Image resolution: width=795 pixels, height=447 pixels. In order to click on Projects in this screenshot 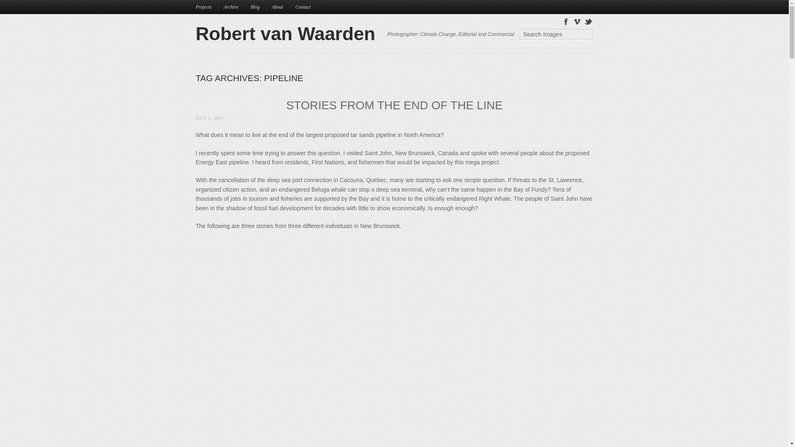, I will do `click(207, 7)`.